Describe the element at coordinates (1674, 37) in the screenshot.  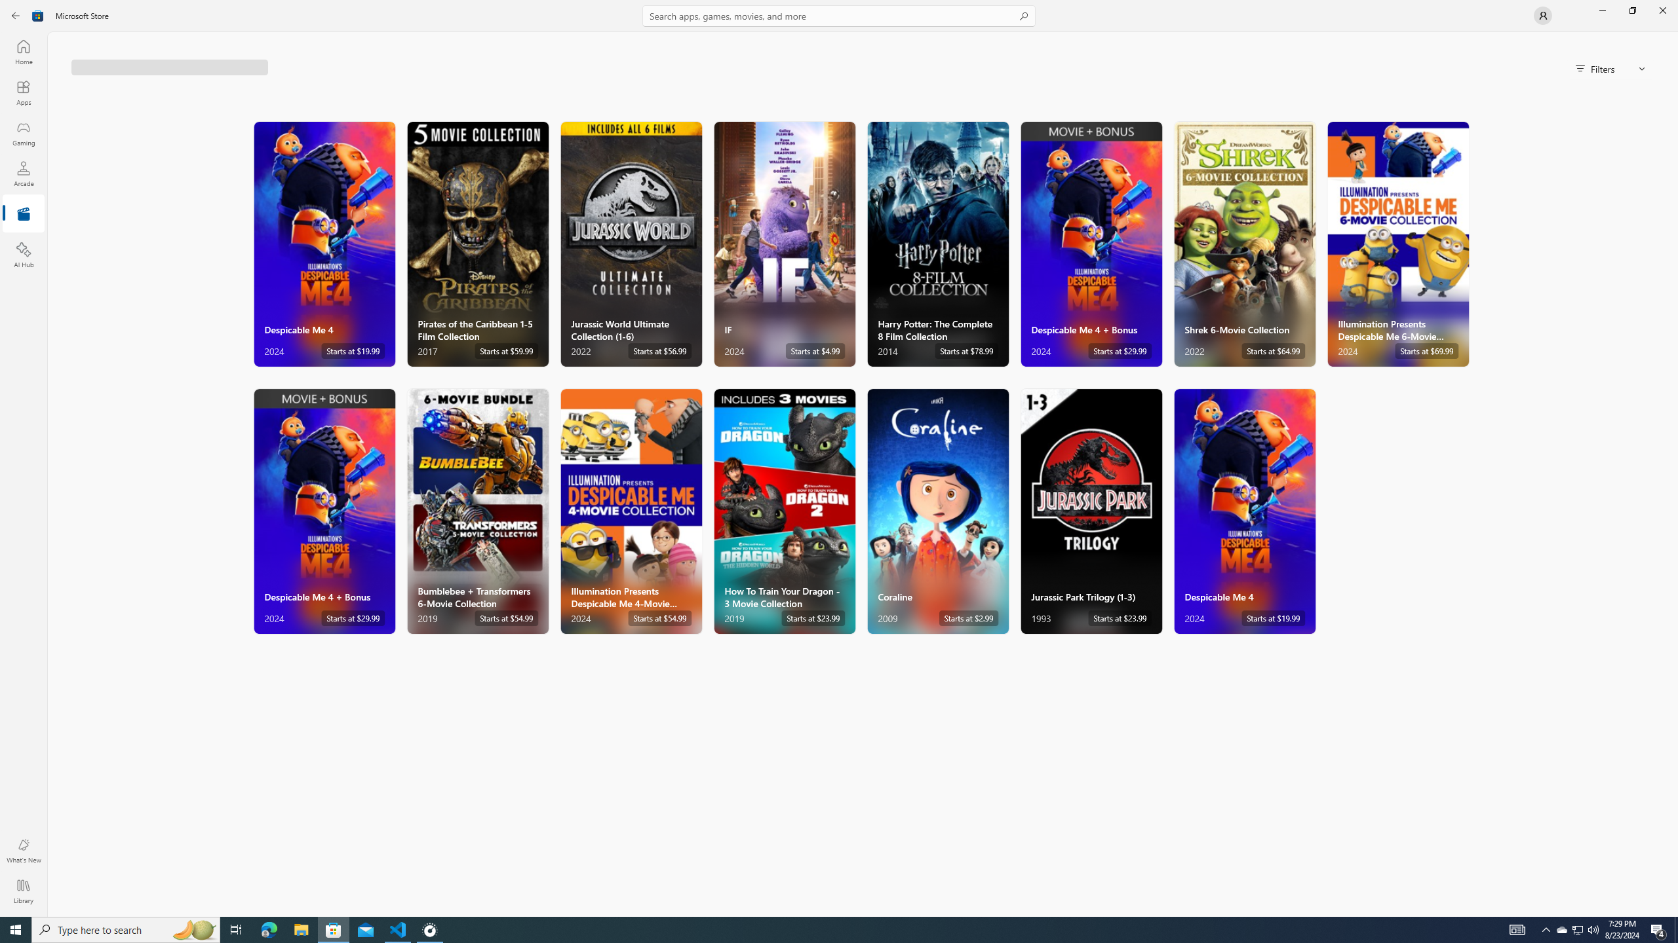
I see `Vertical Small Decrease` at that location.